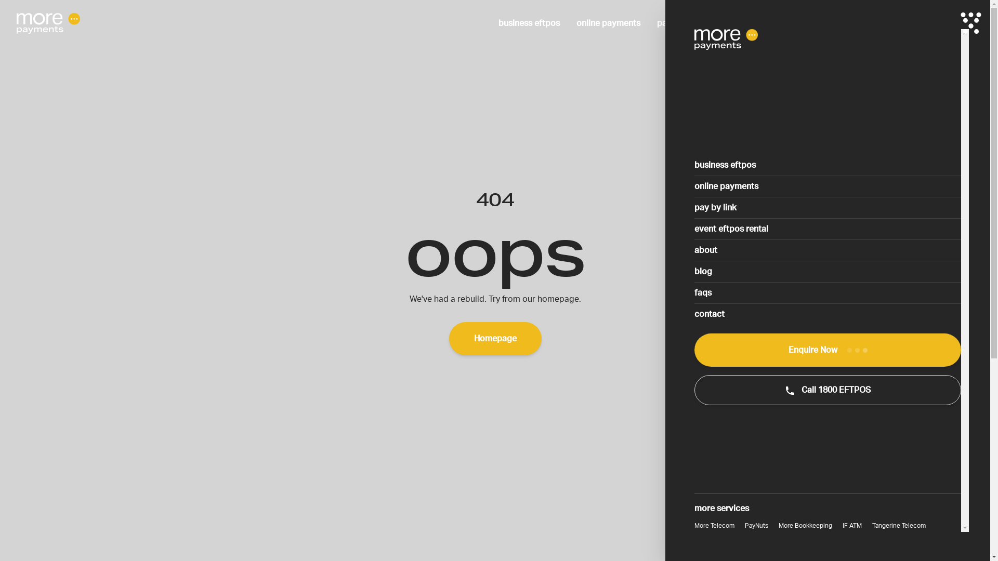 The height and width of the screenshot is (561, 998). Describe the element at coordinates (889, 23) in the screenshot. I see `faqs` at that location.